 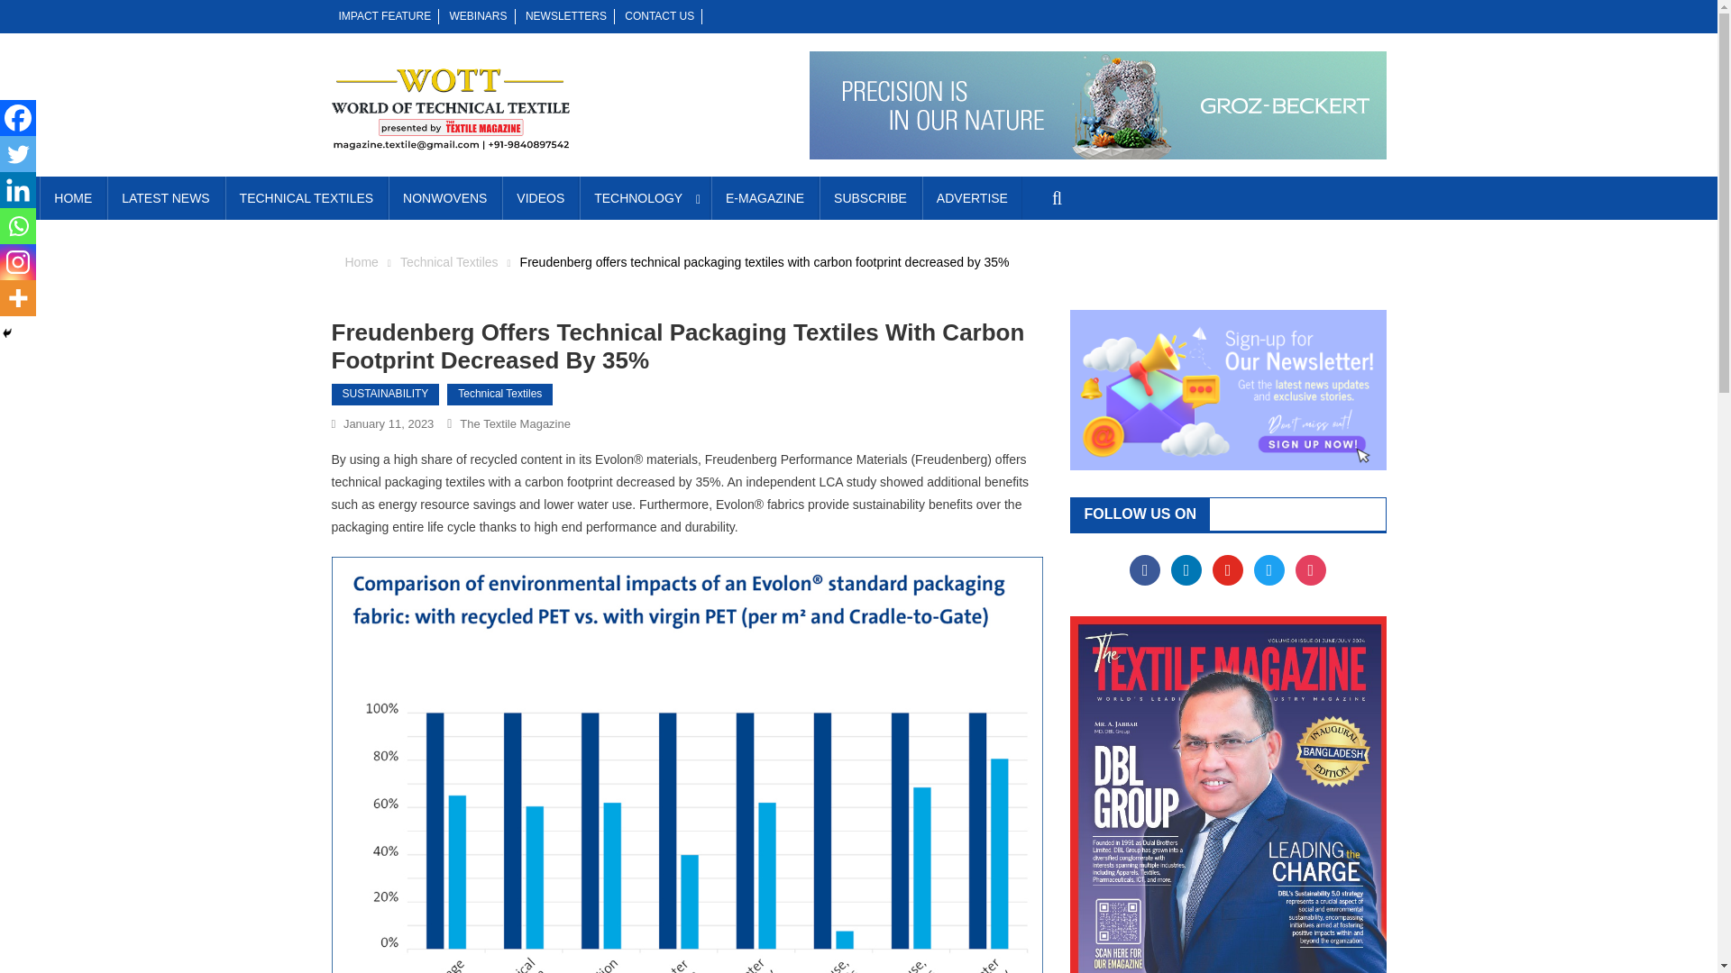 I want to click on Facebook, so click(x=18, y=118).